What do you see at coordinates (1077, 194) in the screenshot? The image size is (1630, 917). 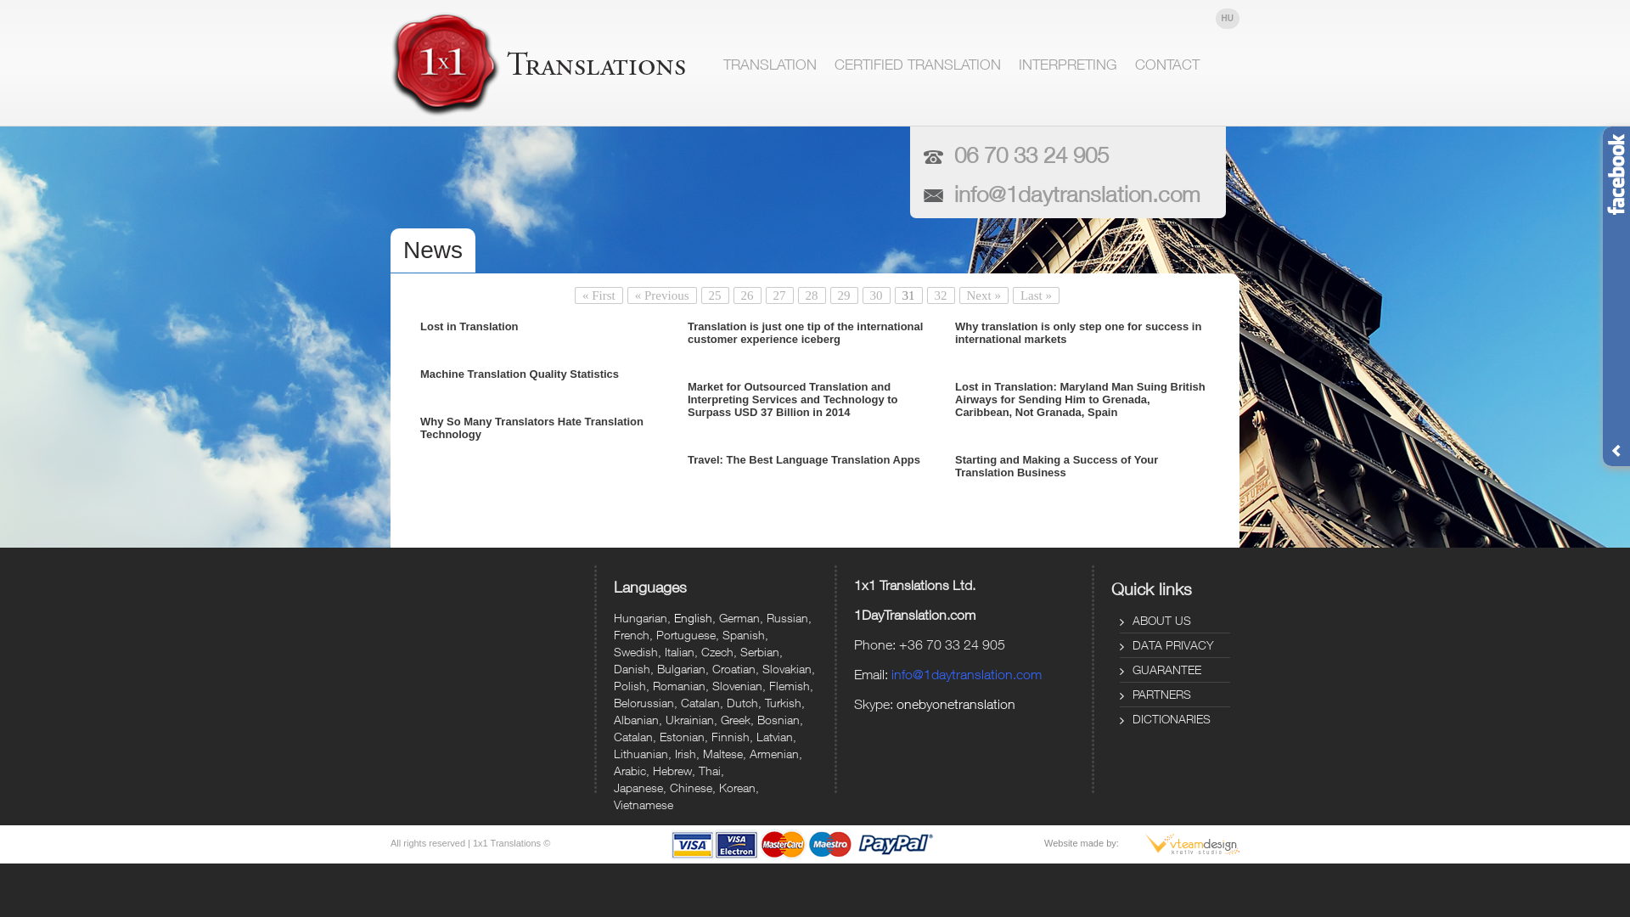 I see `info@1daytranslation.com` at bounding box center [1077, 194].